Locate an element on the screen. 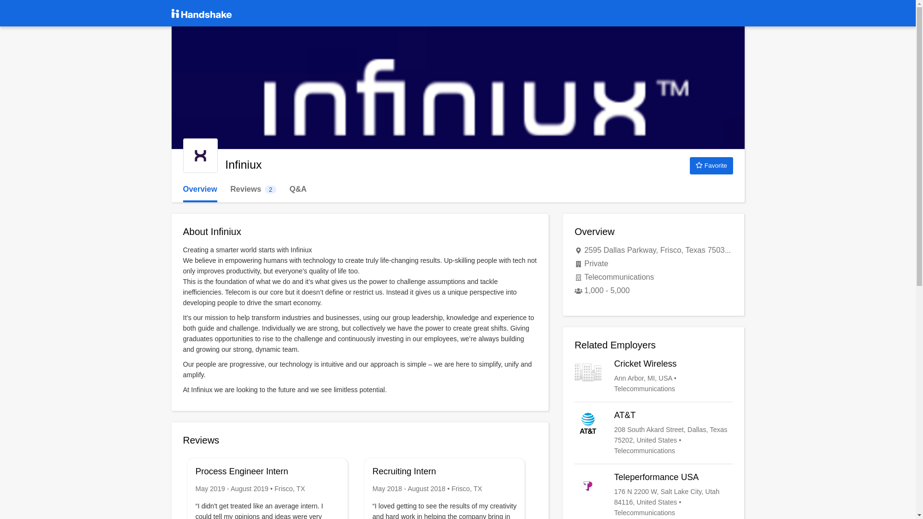  Favorite is located at coordinates (653, 376).